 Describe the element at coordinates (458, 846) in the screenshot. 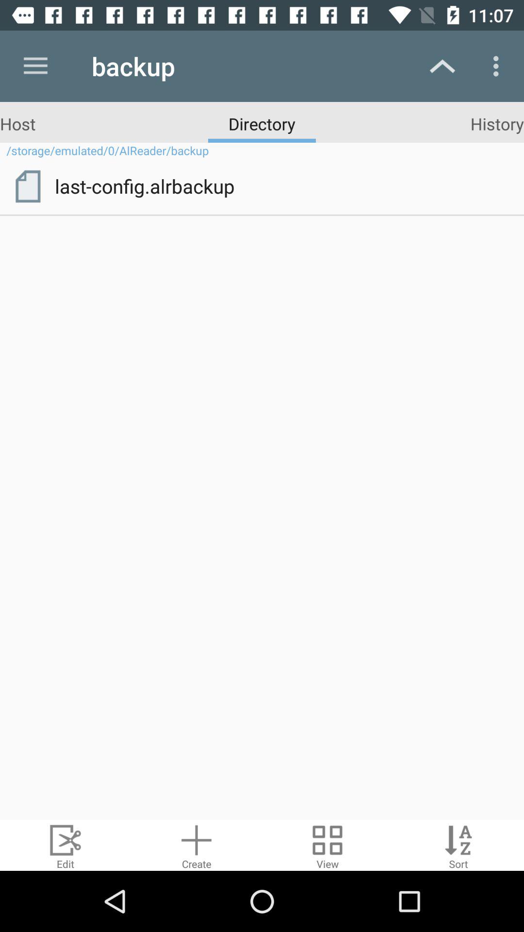

I see `sort alphabetically` at that location.